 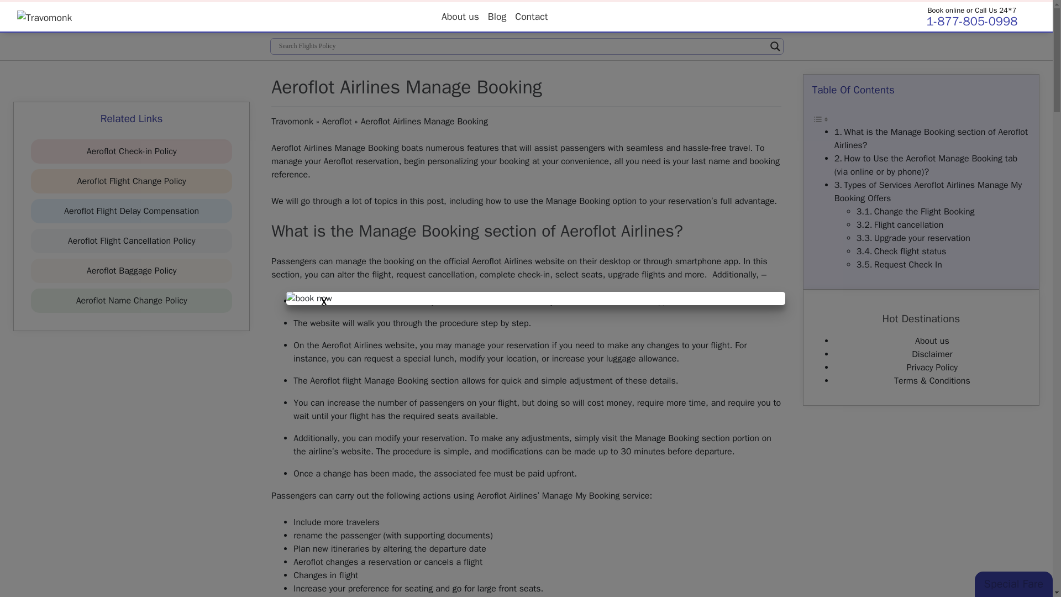 I want to click on Blog, so click(x=497, y=16).